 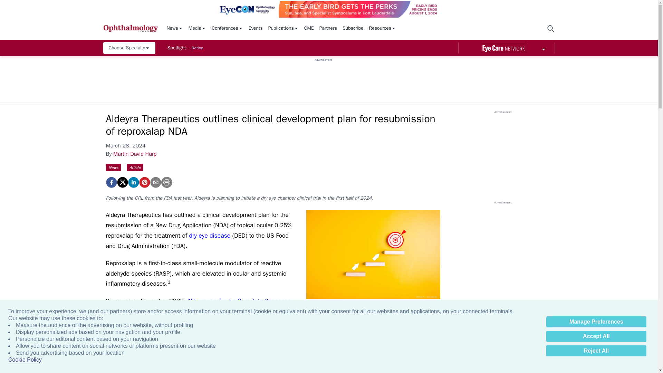 I want to click on 3rd party ad content, so click(x=323, y=77).